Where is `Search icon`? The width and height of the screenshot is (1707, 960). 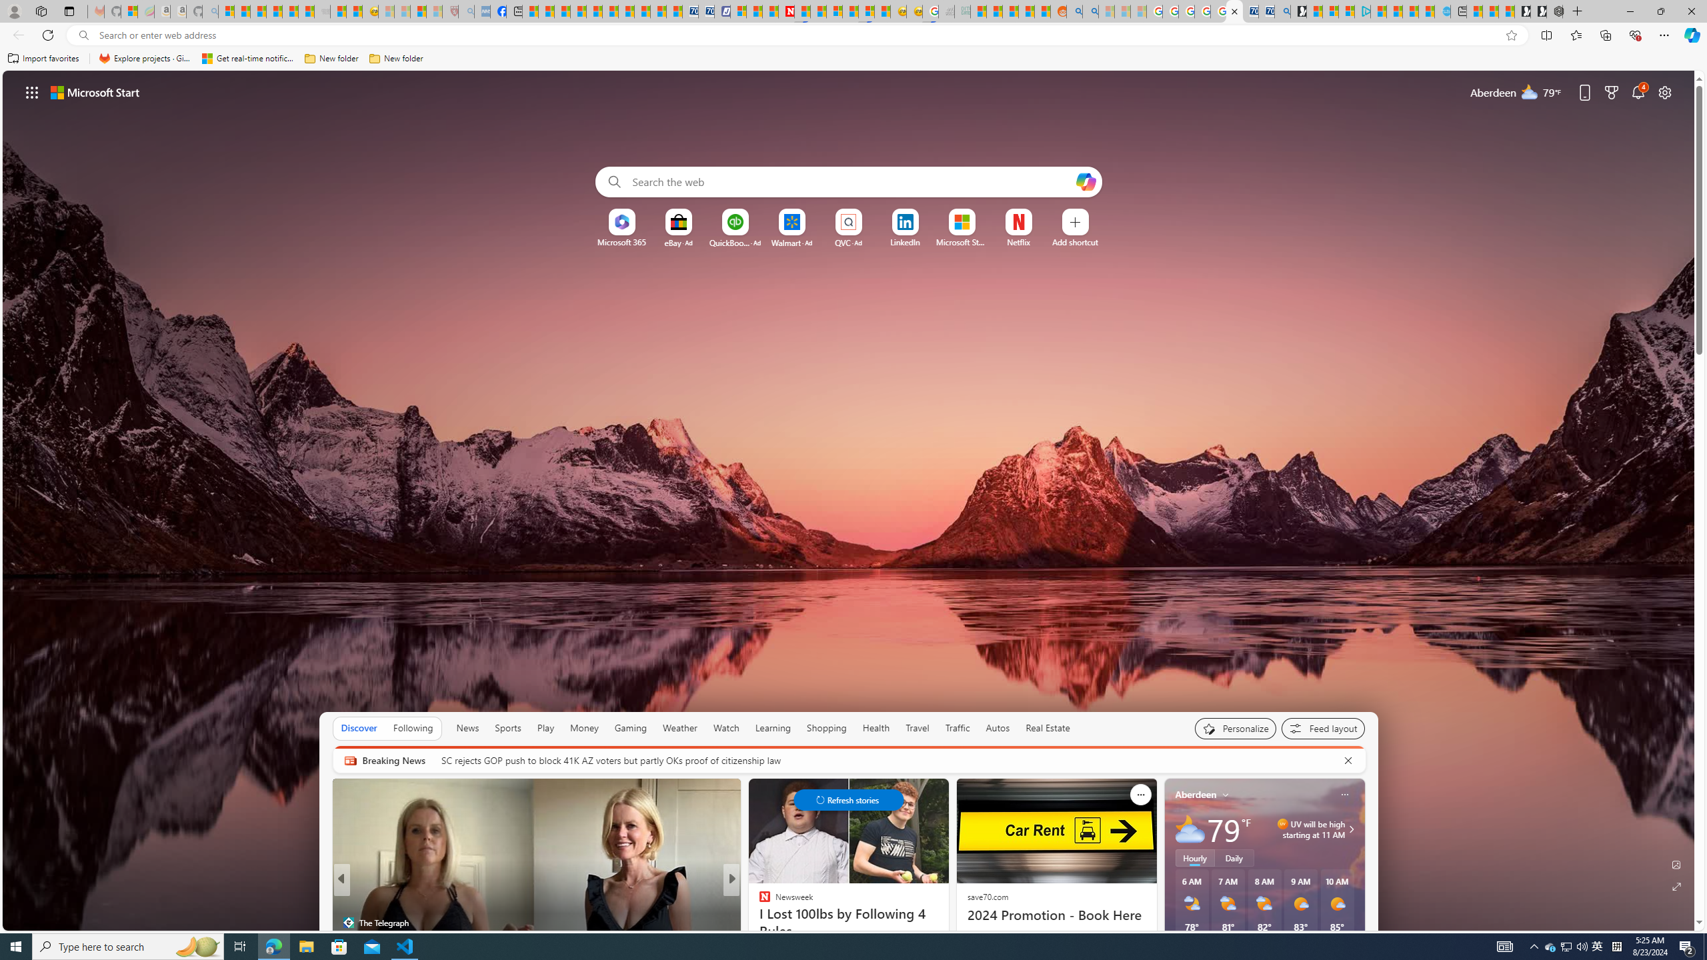
Search icon is located at coordinates (83, 35).